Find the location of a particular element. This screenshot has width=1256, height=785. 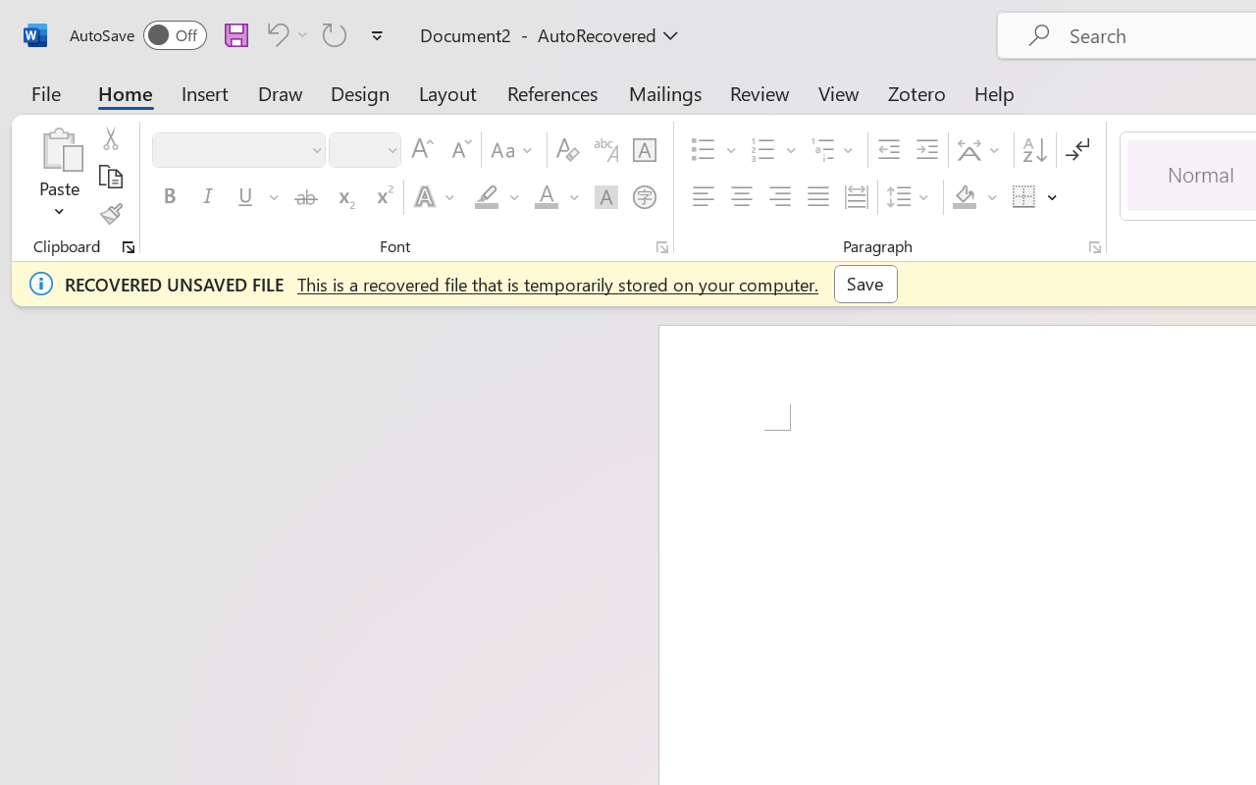

Phonetic Guide... is located at coordinates (606, 150).